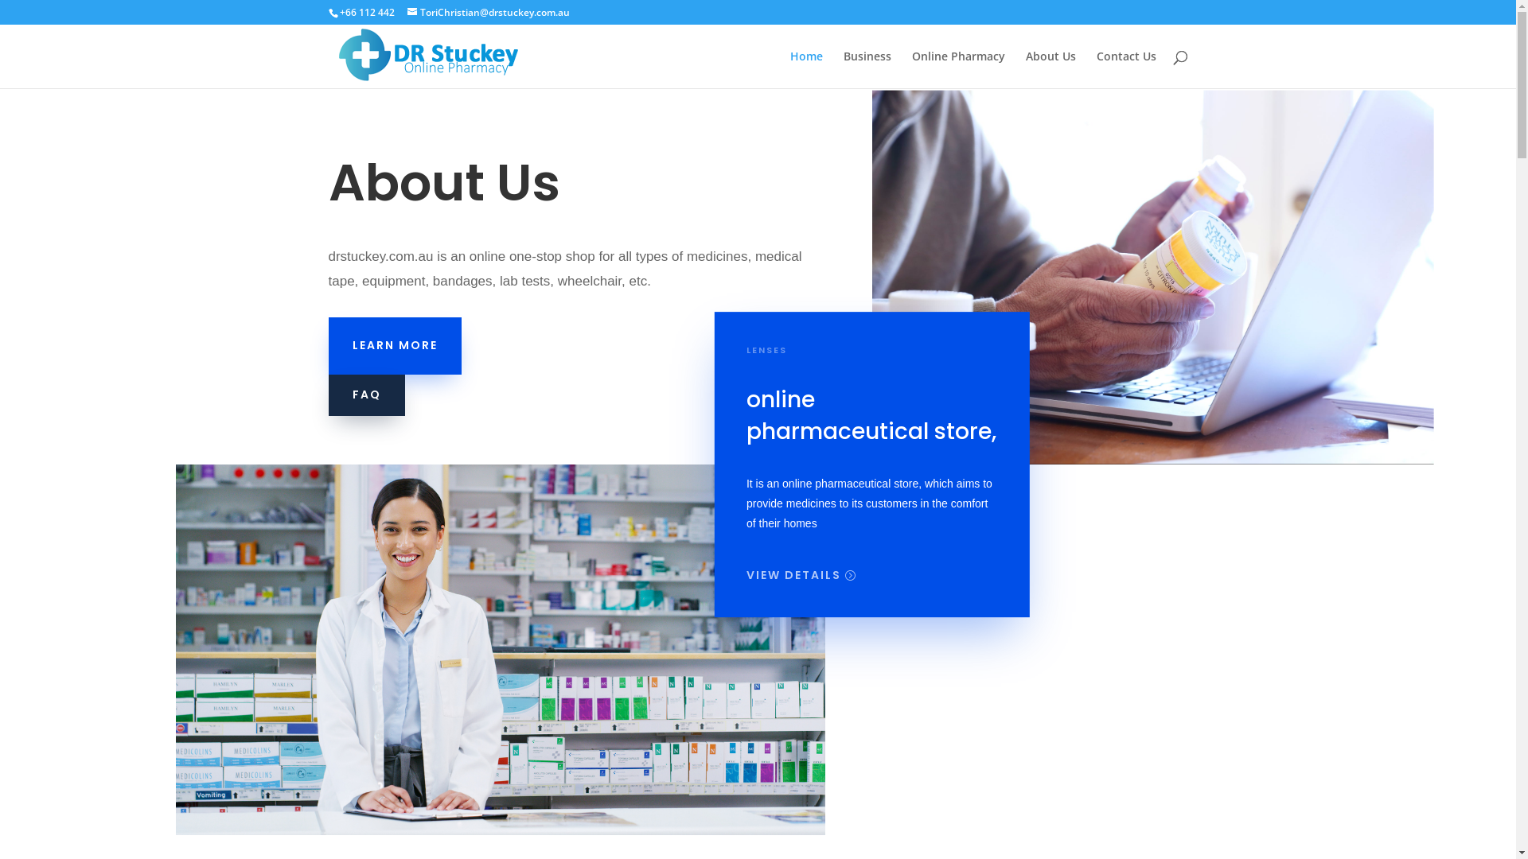  Describe the element at coordinates (366, 395) in the screenshot. I see `FAQ` at that location.